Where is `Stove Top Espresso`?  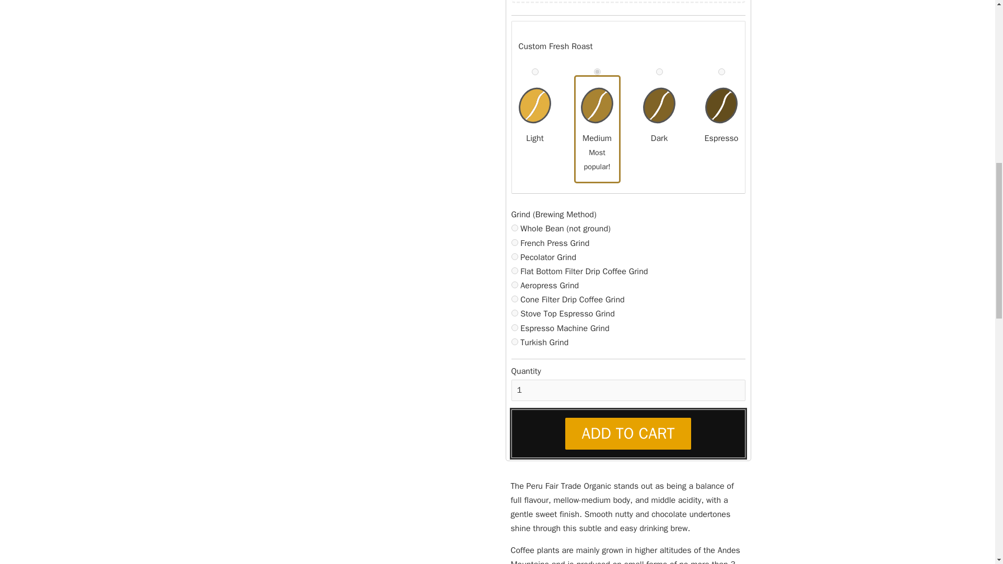 Stove Top Espresso is located at coordinates (514, 312).